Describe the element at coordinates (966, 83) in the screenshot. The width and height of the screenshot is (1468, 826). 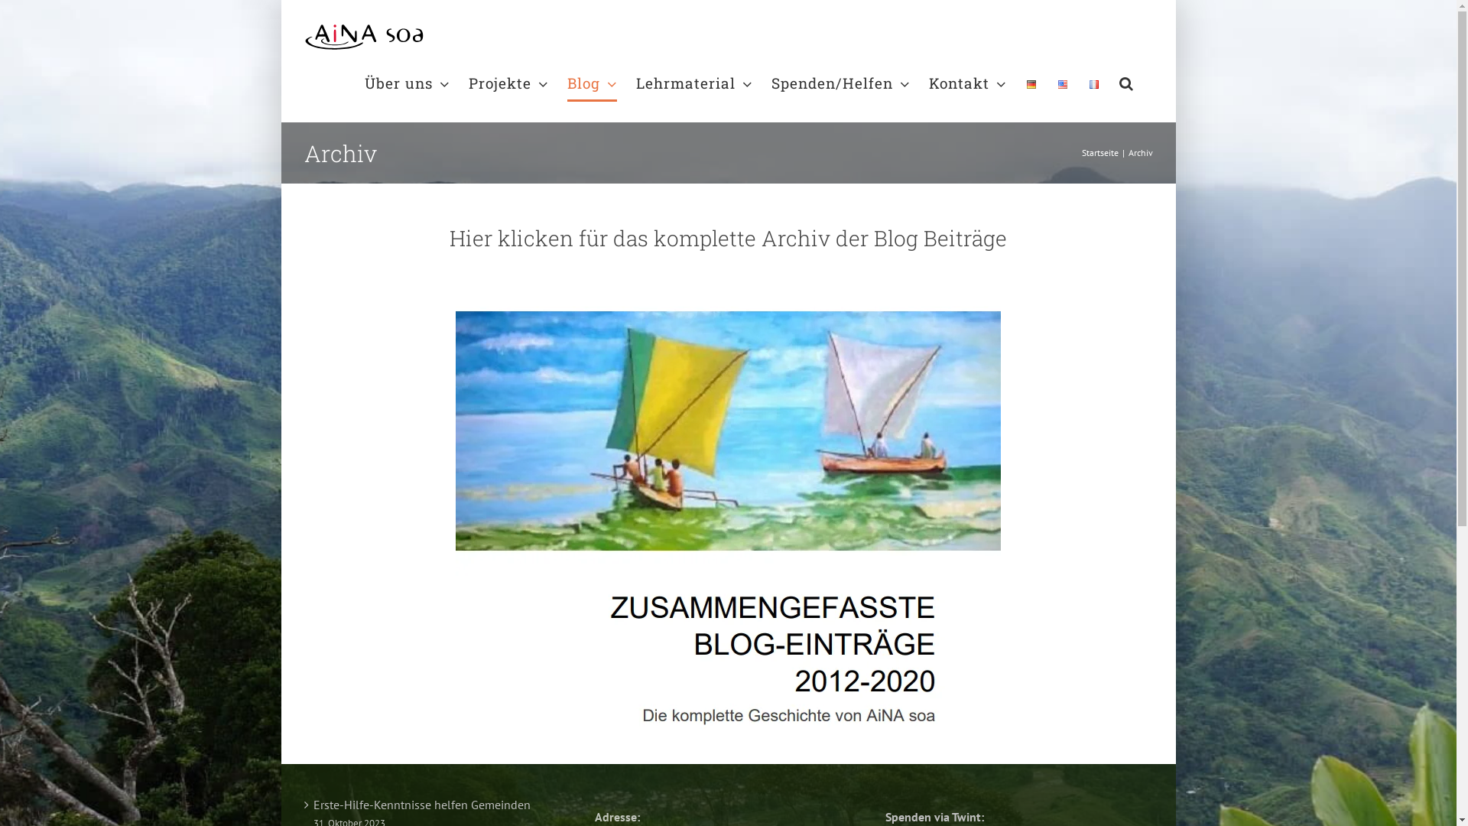
I see `Kontakt` at that location.